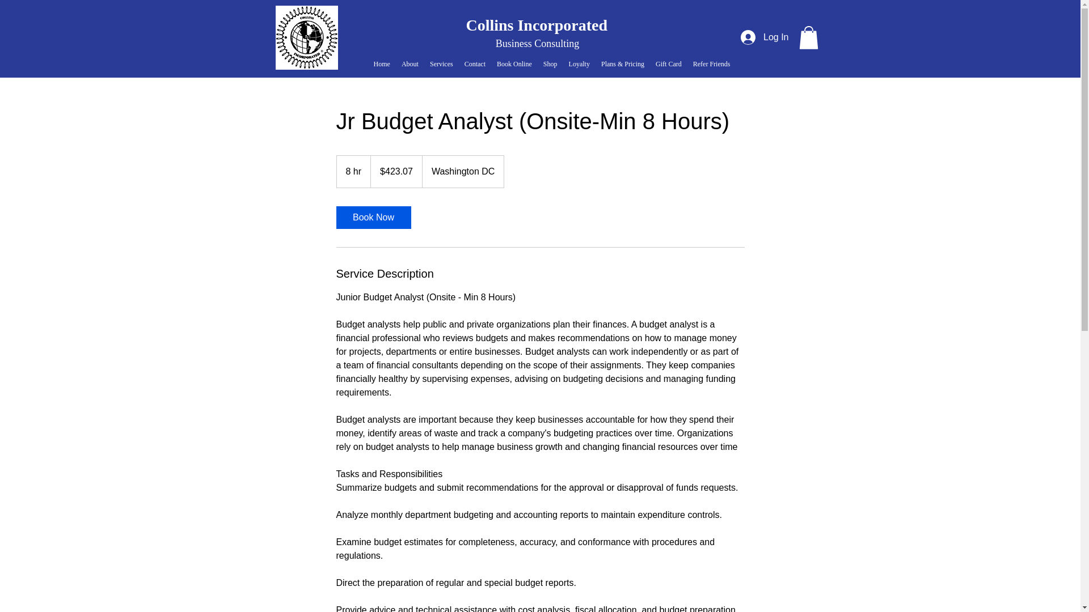  What do you see at coordinates (474, 64) in the screenshot?
I see `Contact` at bounding box center [474, 64].